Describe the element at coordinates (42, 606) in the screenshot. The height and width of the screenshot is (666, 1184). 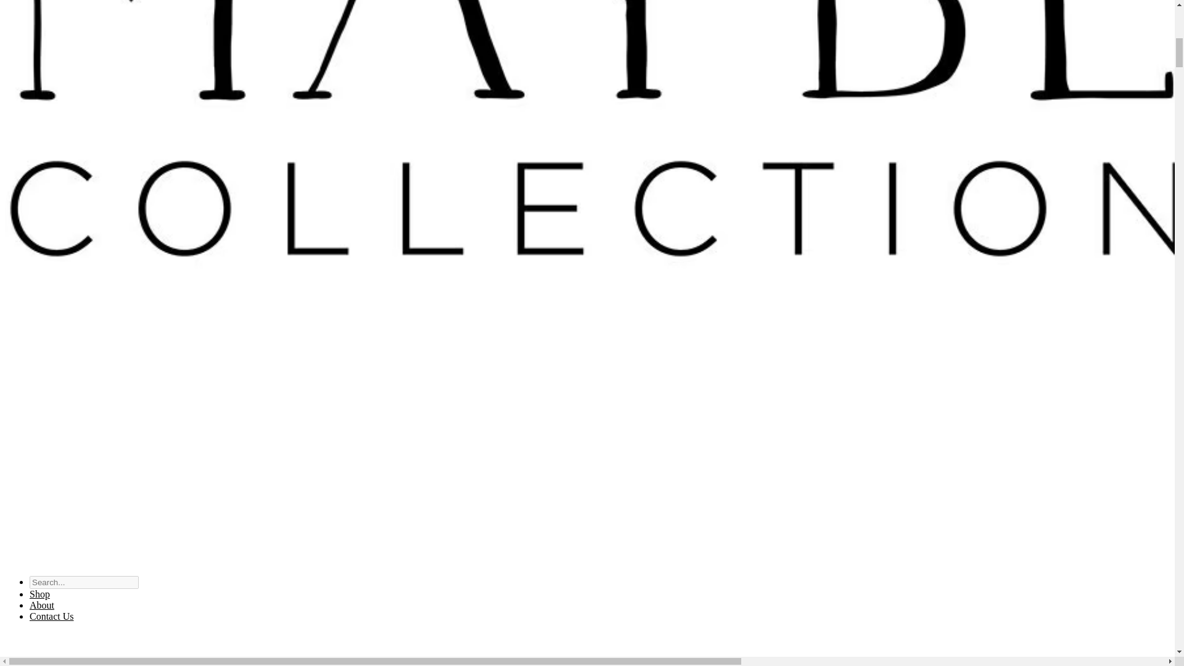
I see `About` at that location.